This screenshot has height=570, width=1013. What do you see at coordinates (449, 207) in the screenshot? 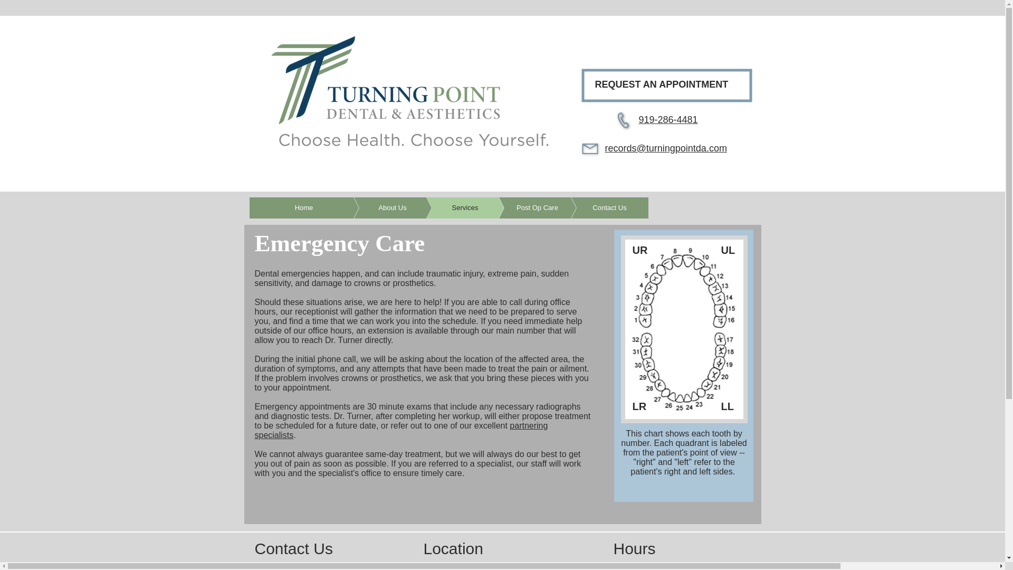
I see `Services` at bounding box center [449, 207].